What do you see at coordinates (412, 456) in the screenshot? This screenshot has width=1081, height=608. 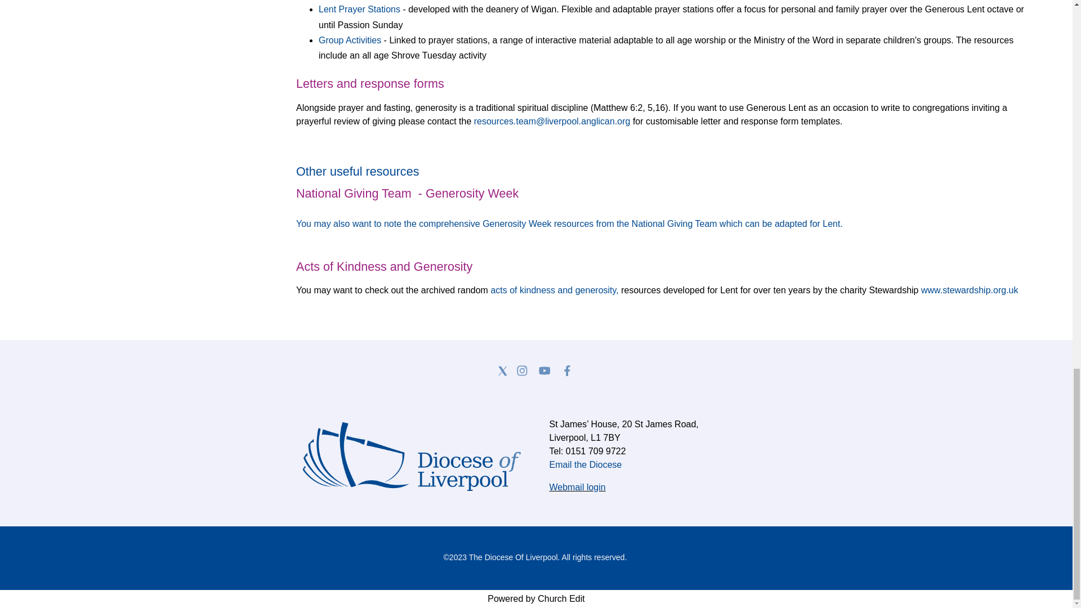 I see `Logo` at bounding box center [412, 456].